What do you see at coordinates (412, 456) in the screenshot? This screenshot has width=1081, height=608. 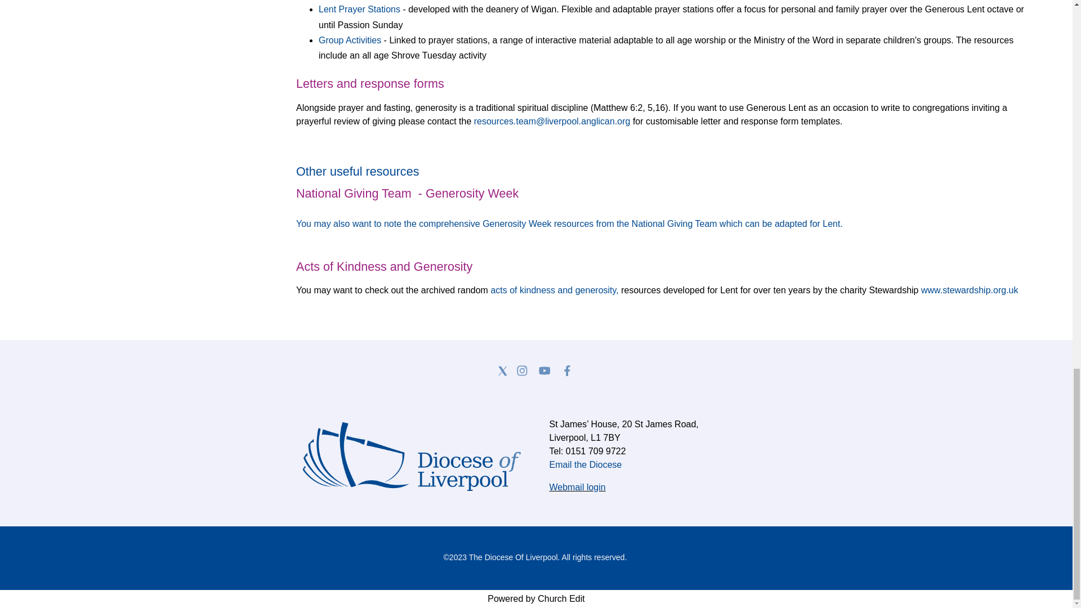 I see `Logo` at bounding box center [412, 456].